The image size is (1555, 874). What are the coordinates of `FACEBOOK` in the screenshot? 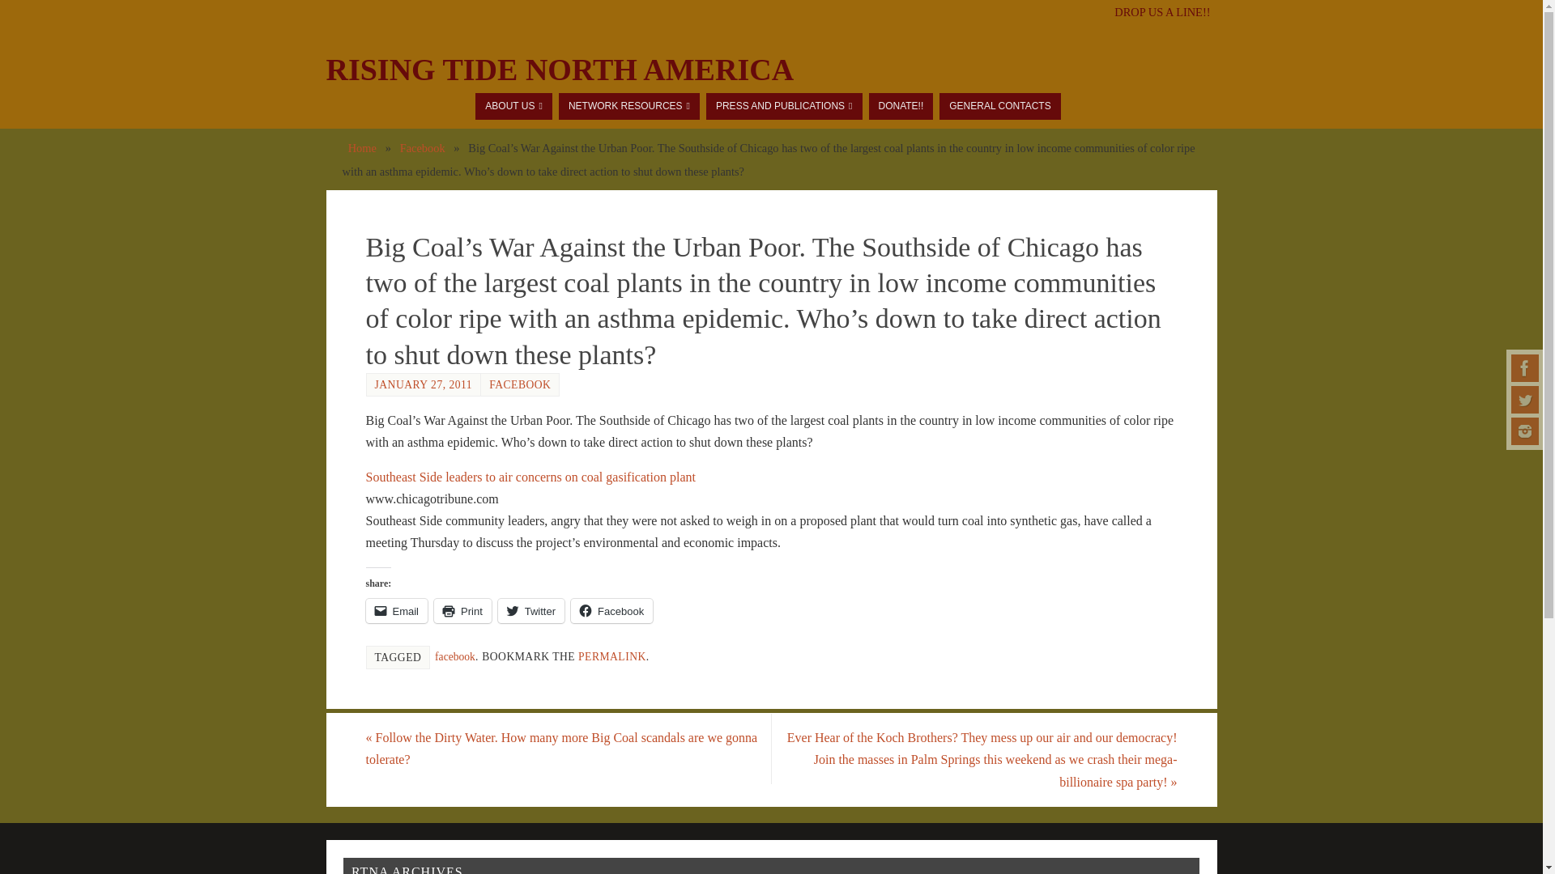 It's located at (520, 384).